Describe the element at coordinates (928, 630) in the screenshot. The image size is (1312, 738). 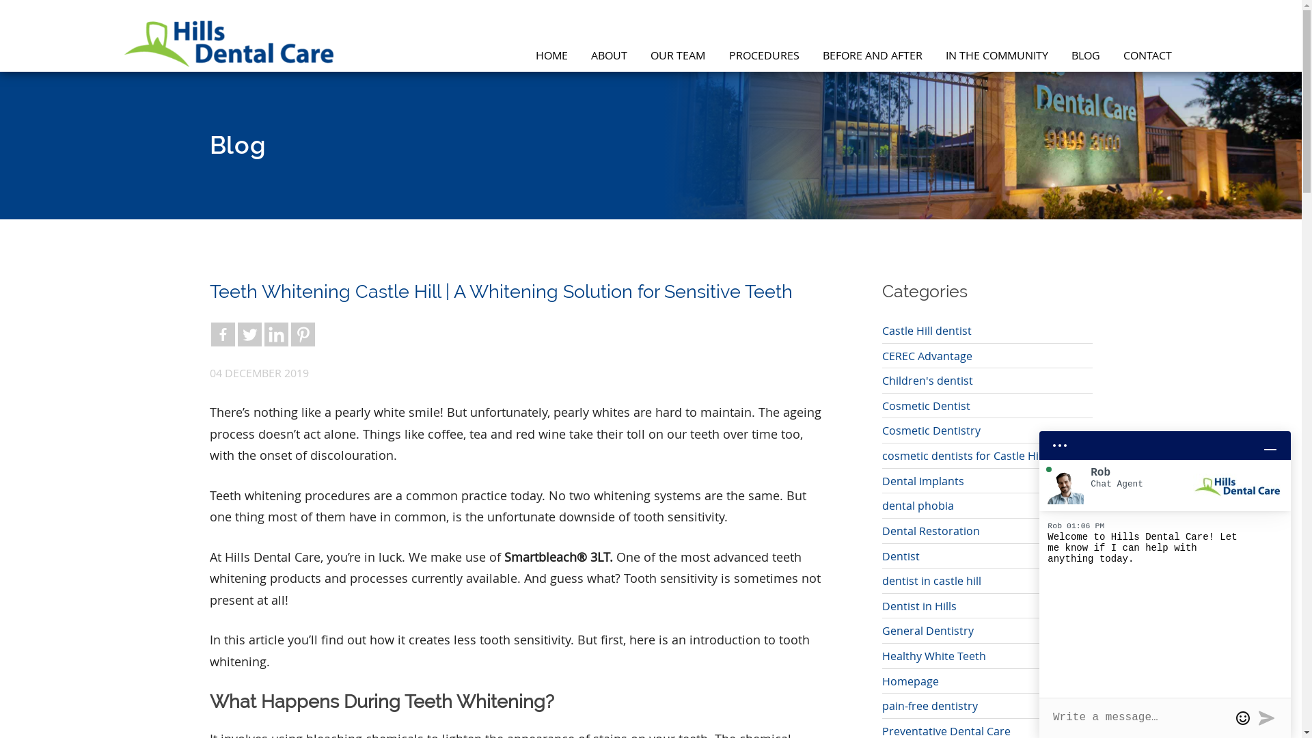
I see `General Dentistry` at that location.